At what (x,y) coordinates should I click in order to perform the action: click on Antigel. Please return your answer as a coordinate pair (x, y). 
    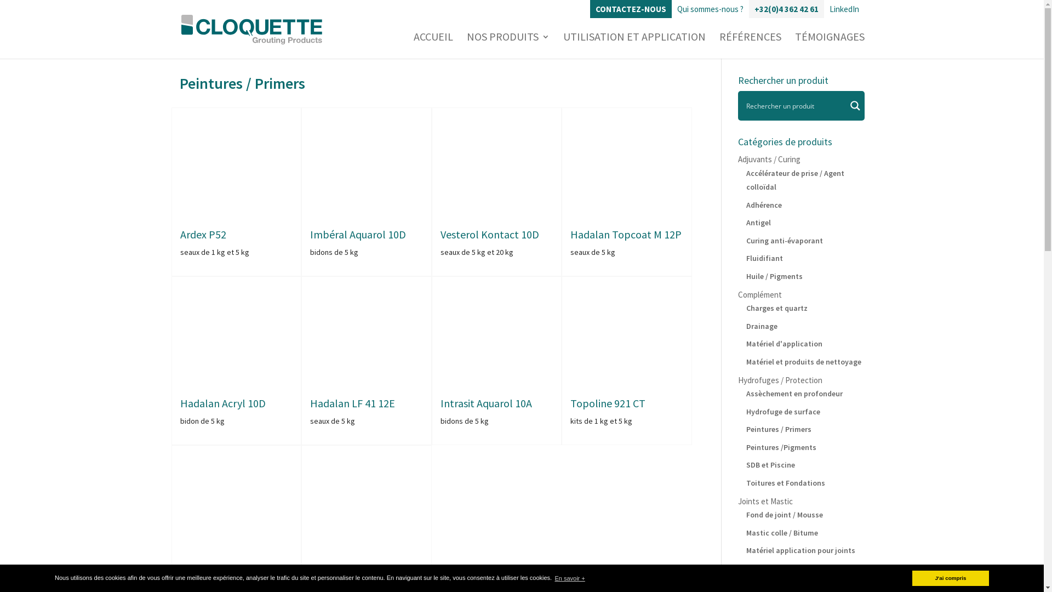
    Looking at the image, I should click on (758, 223).